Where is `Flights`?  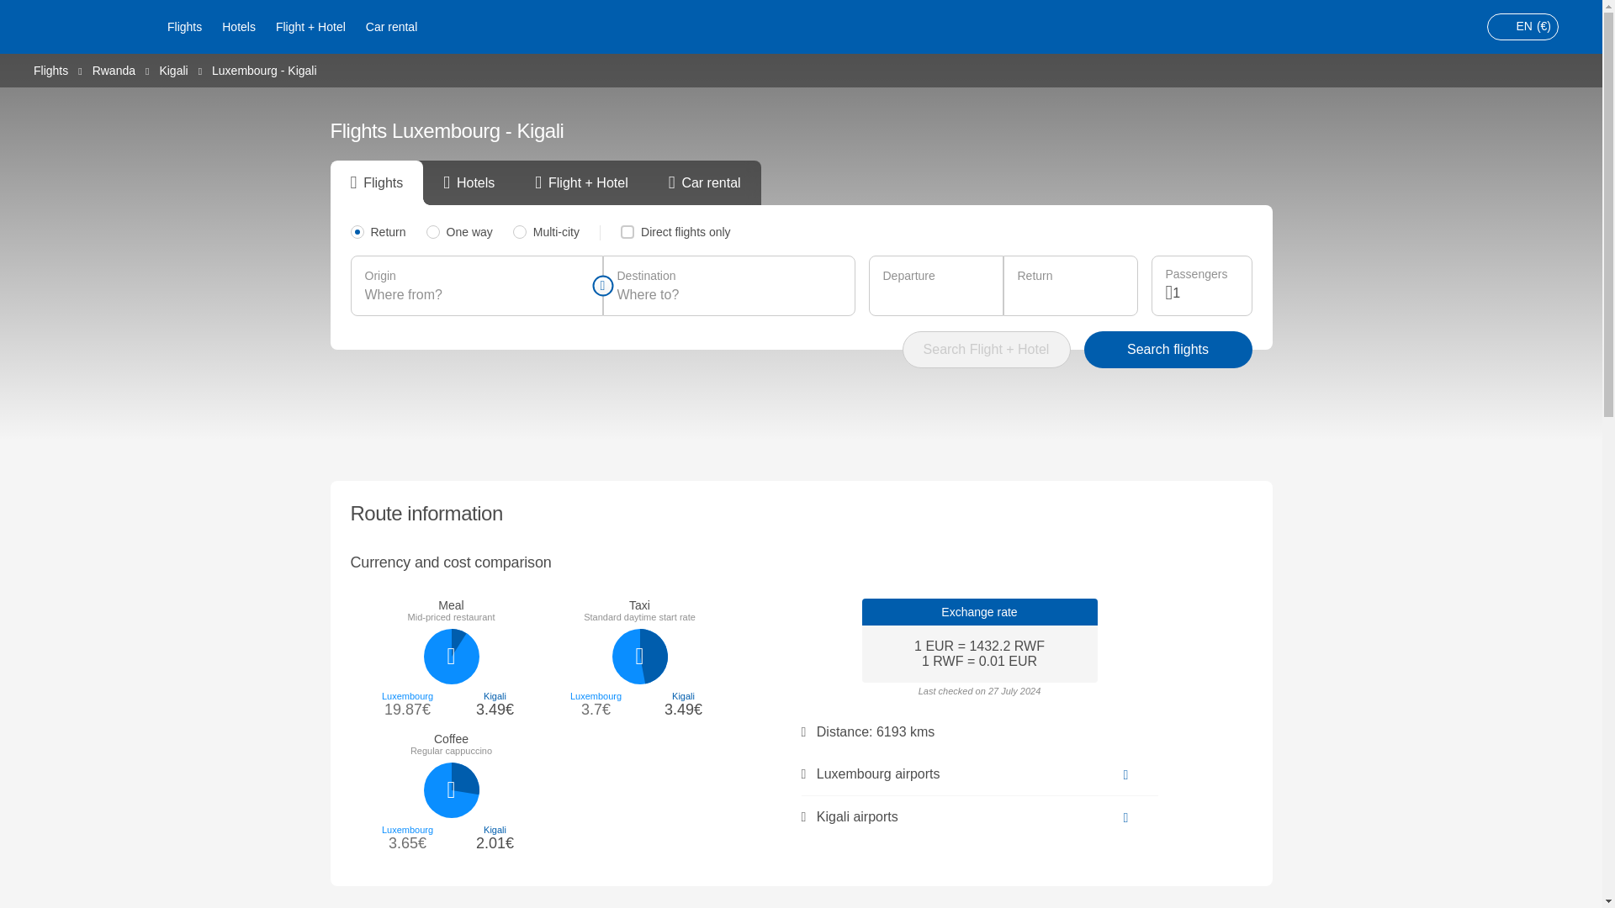
Flights is located at coordinates (183, 27).